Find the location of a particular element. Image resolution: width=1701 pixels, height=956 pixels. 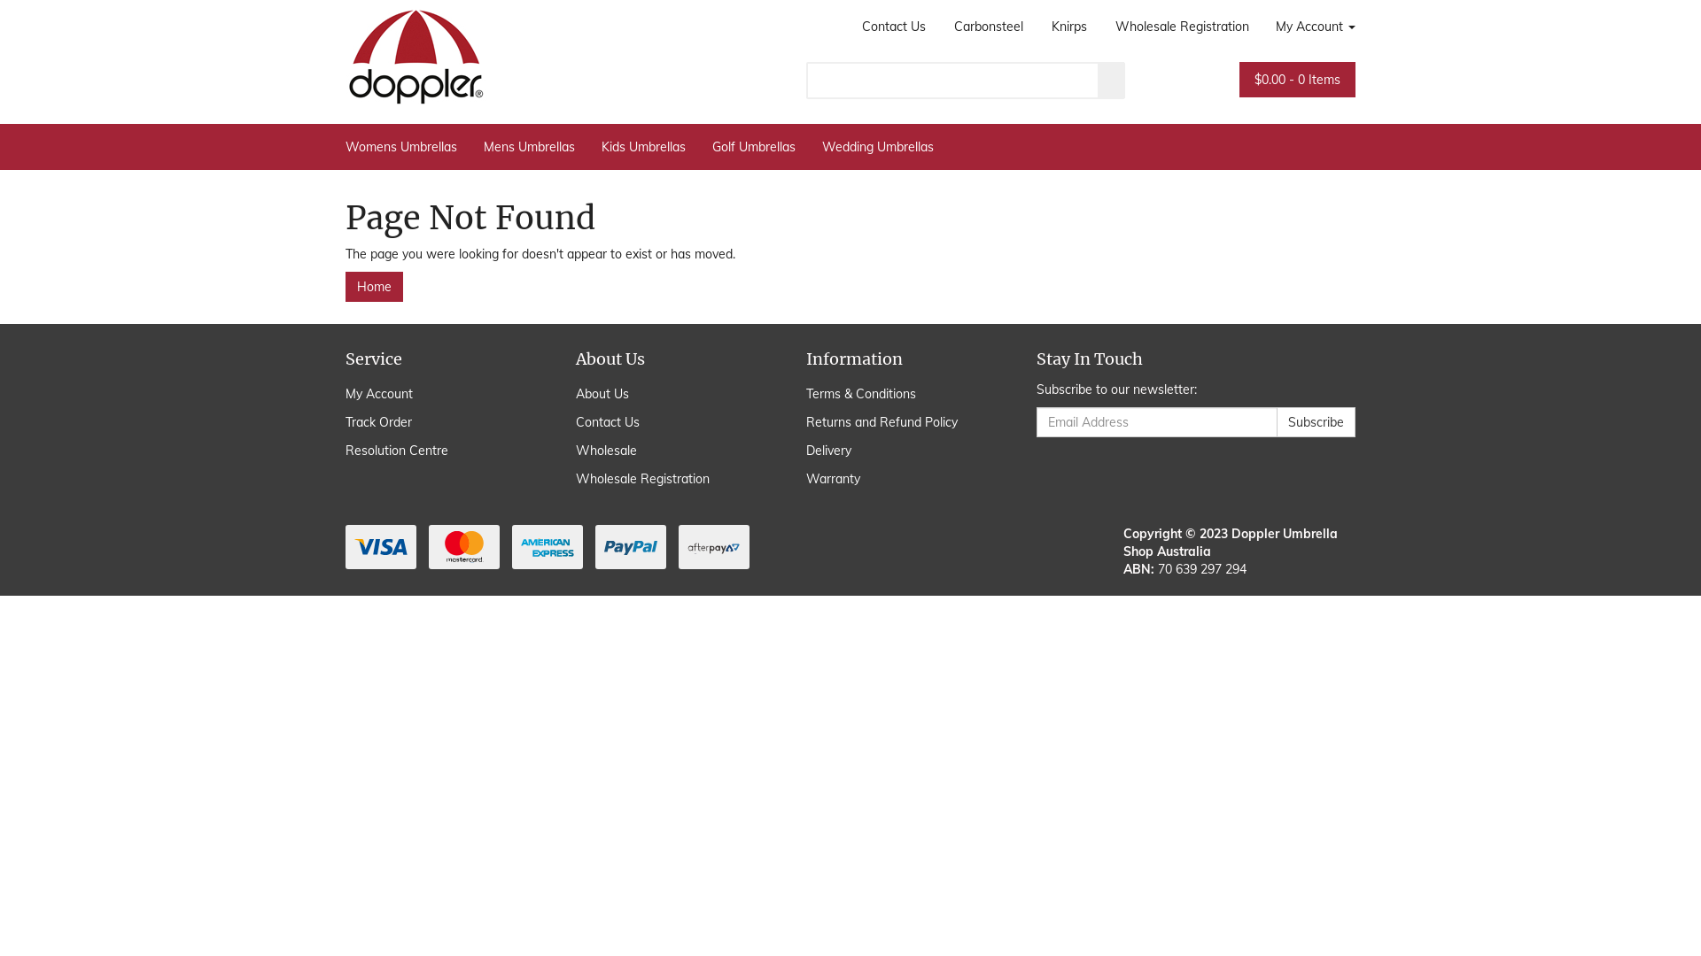

Delivery is located at coordinates (902, 451).